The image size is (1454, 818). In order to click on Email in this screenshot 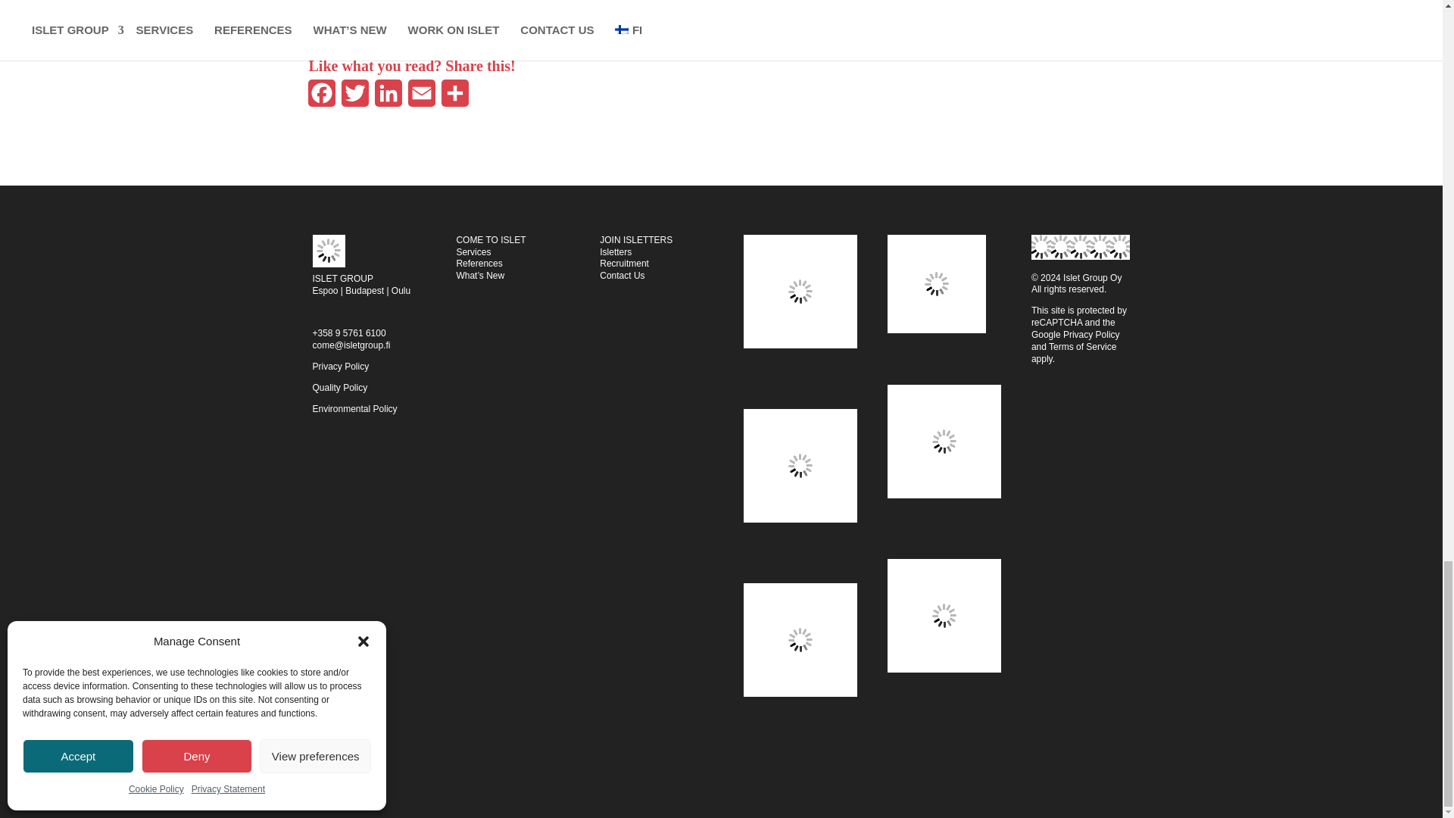, I will do `click(420, 98)`.